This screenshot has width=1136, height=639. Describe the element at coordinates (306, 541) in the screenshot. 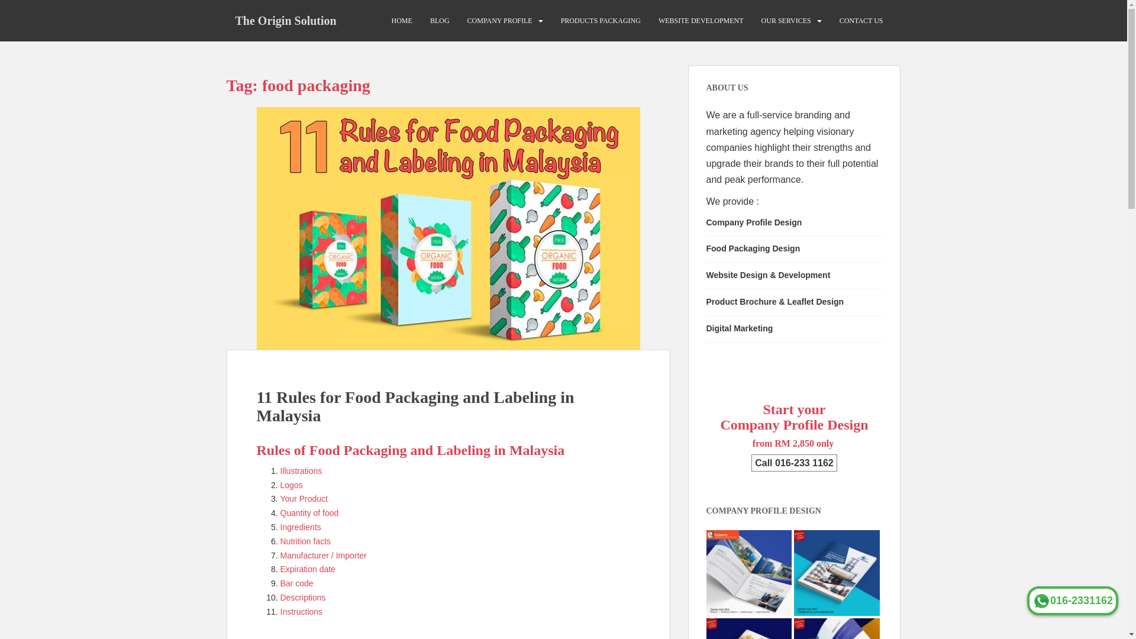

I see `Nutrition facts` at that location.